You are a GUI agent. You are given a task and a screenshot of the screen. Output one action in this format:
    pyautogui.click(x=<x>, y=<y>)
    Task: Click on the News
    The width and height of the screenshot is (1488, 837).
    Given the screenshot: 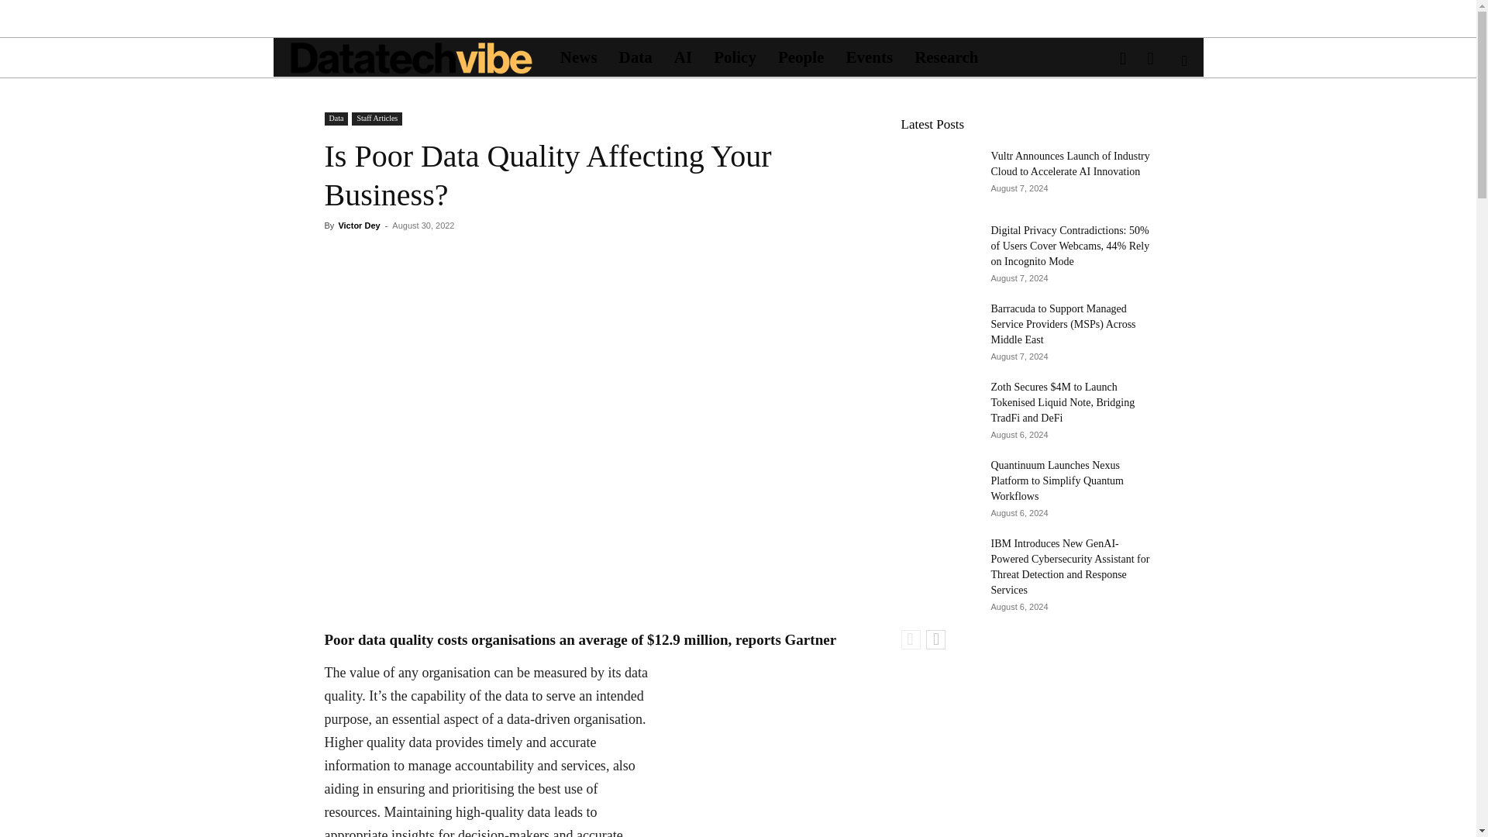 What is the action you would take?
    pyautogui.click(x=578, y=57)
    